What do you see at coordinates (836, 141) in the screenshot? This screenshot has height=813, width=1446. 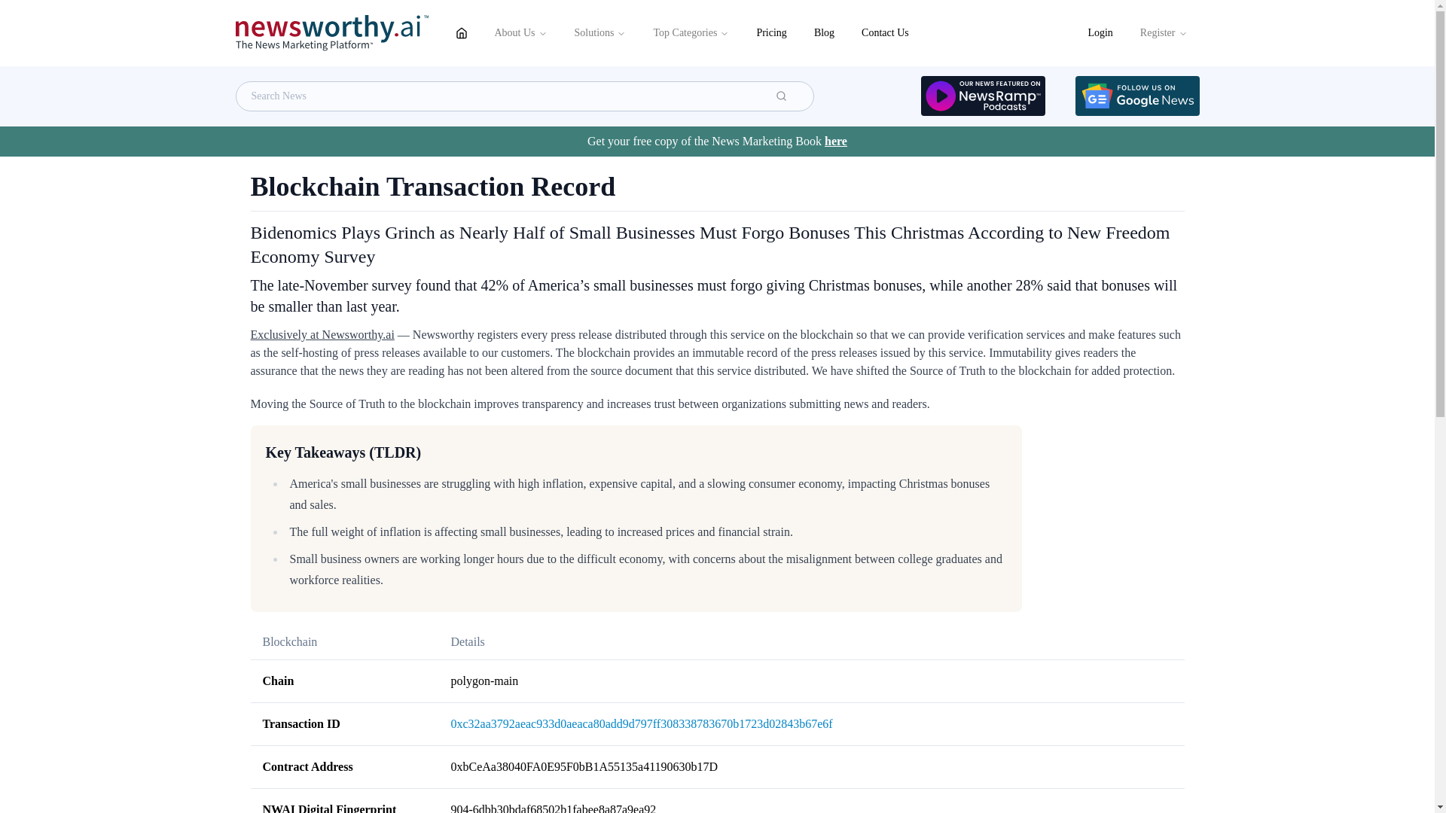 I see `here` at bounding box center [836, 141].